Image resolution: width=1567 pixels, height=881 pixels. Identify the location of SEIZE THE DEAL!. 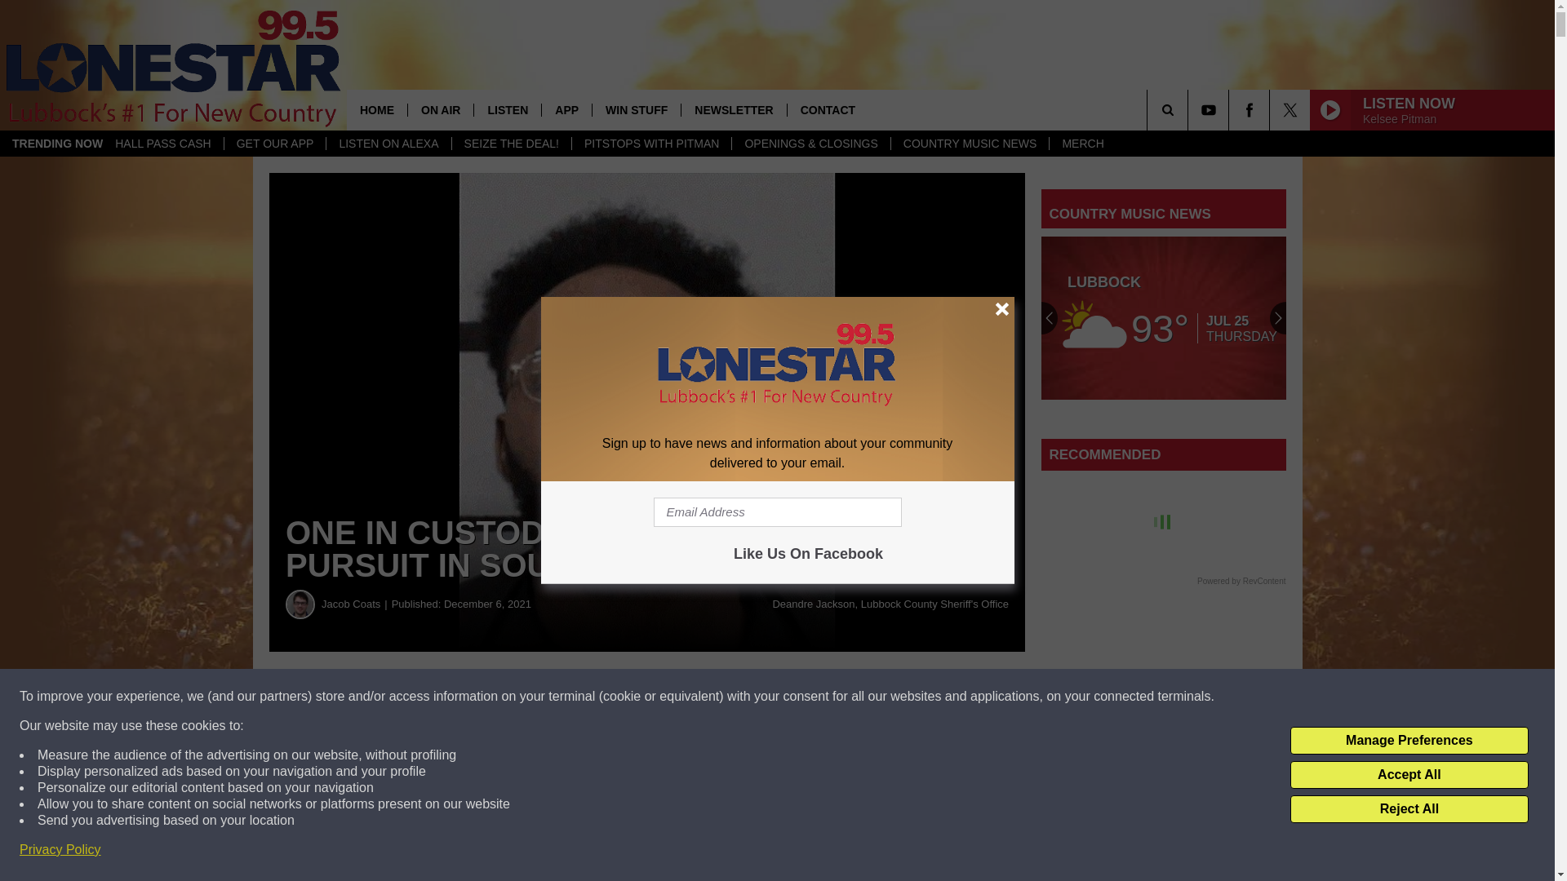
(511, 144).